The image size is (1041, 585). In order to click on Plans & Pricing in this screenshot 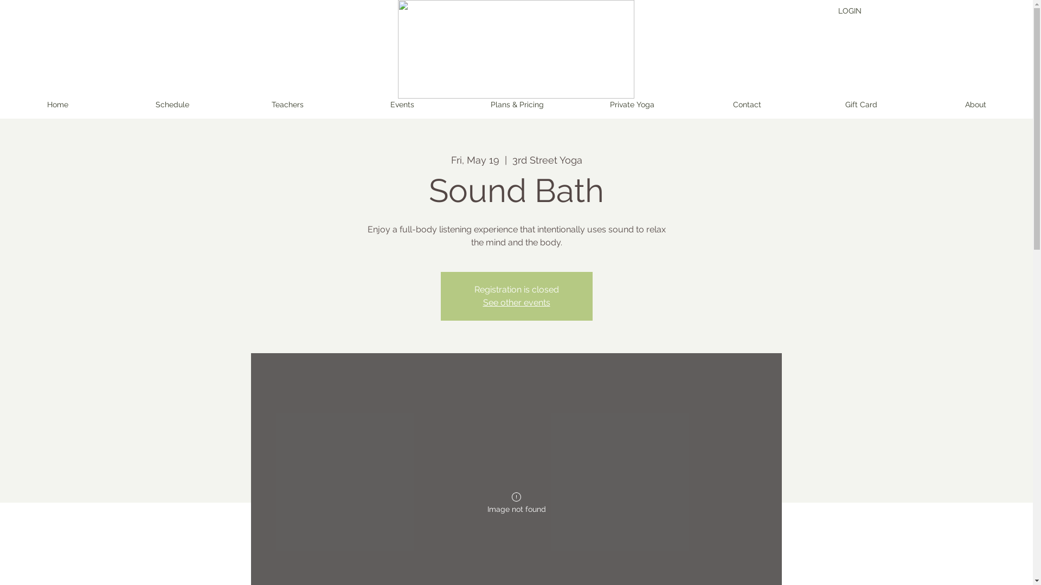, I will do `click(517, 105)`.